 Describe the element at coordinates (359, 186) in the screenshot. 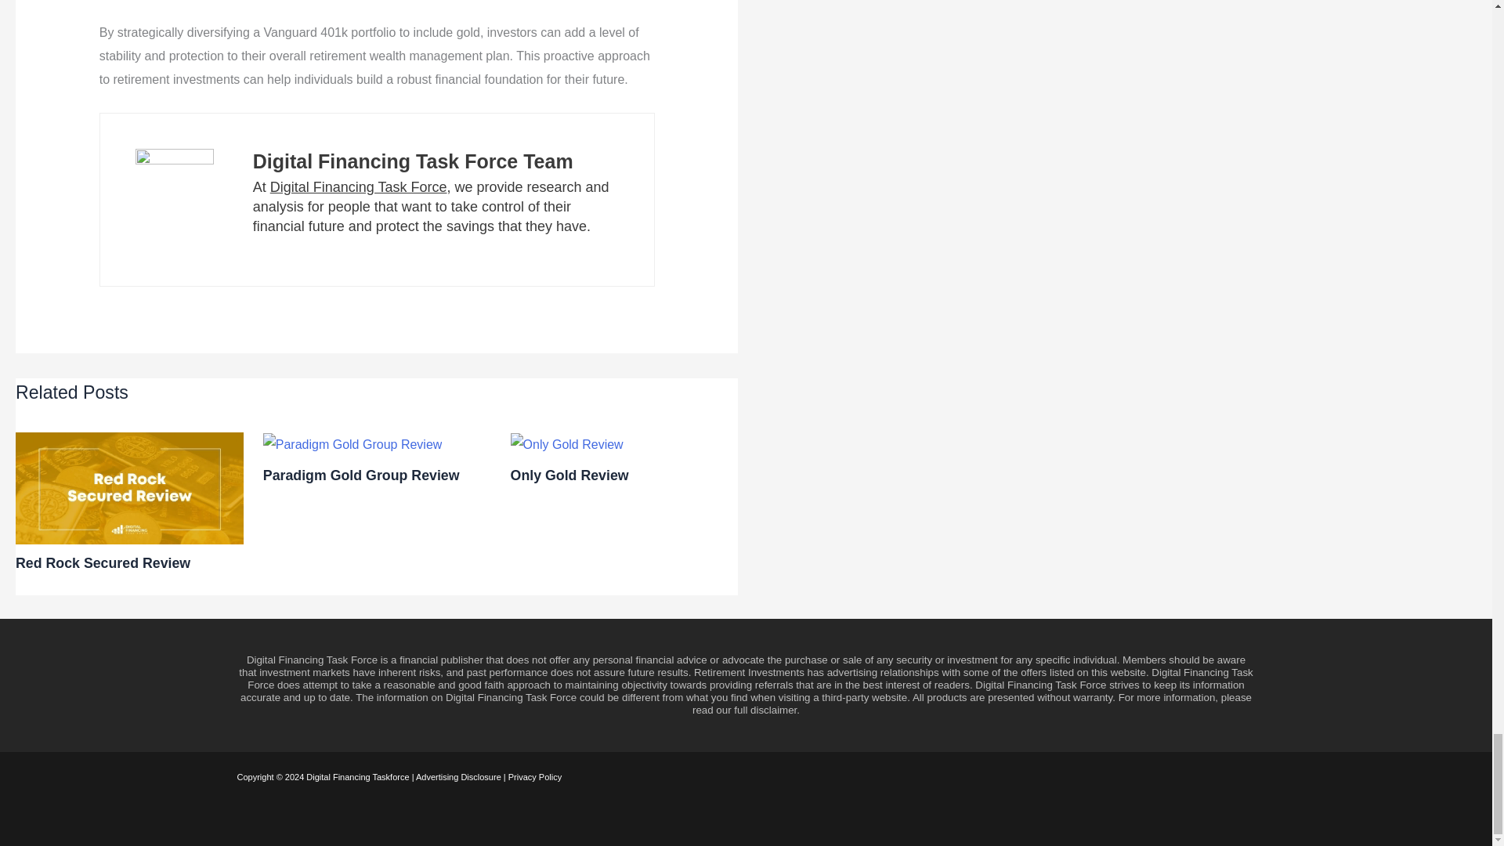

I see `Digital Financing Task Force` at that location.